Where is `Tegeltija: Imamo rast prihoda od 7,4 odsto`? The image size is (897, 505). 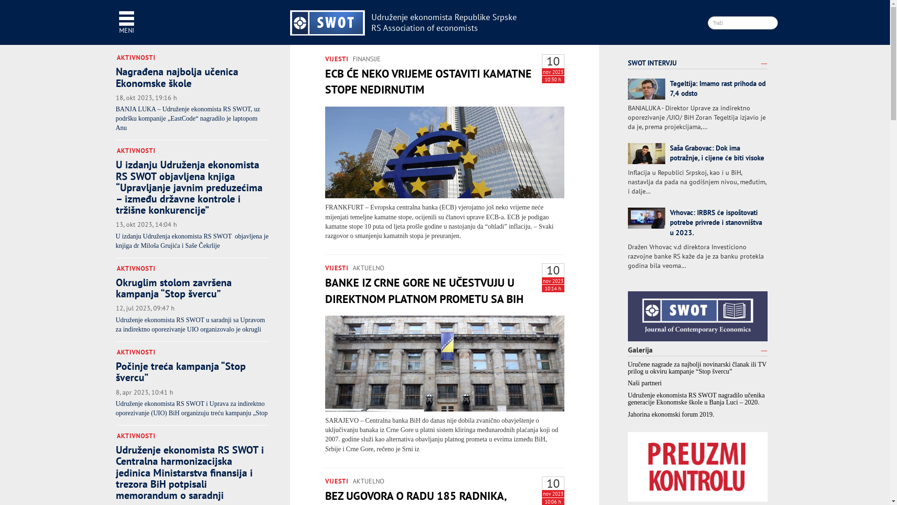
Tegeltija: Imamo rast prihoda od 7,4 odsto is located at coordinates (718, 88).